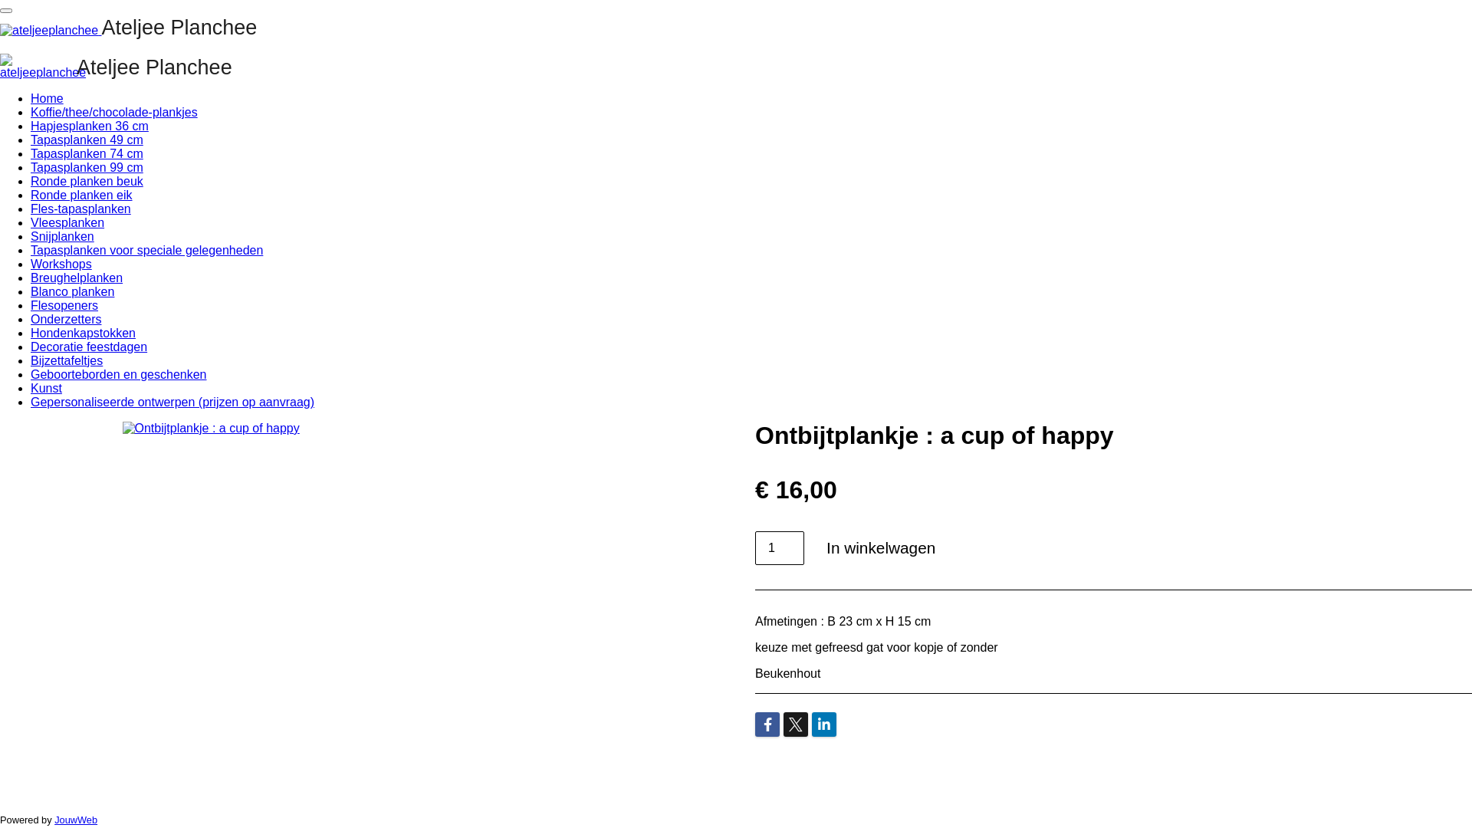  What do you see at coordinates (64, 305) in the screenshot?
I see `Flesopeners` at bounding box center [64, 305].